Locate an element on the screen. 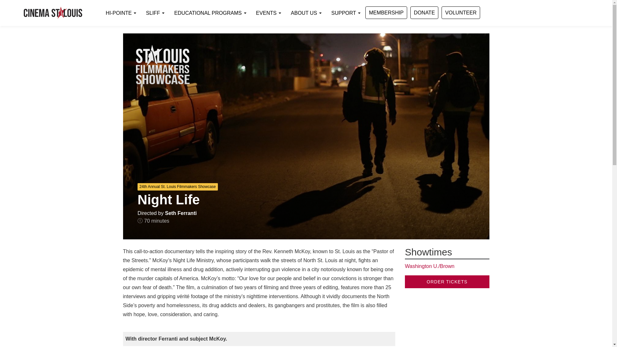  EDUCATIONAL PROGRAMS is located at coordinates (210, 13).